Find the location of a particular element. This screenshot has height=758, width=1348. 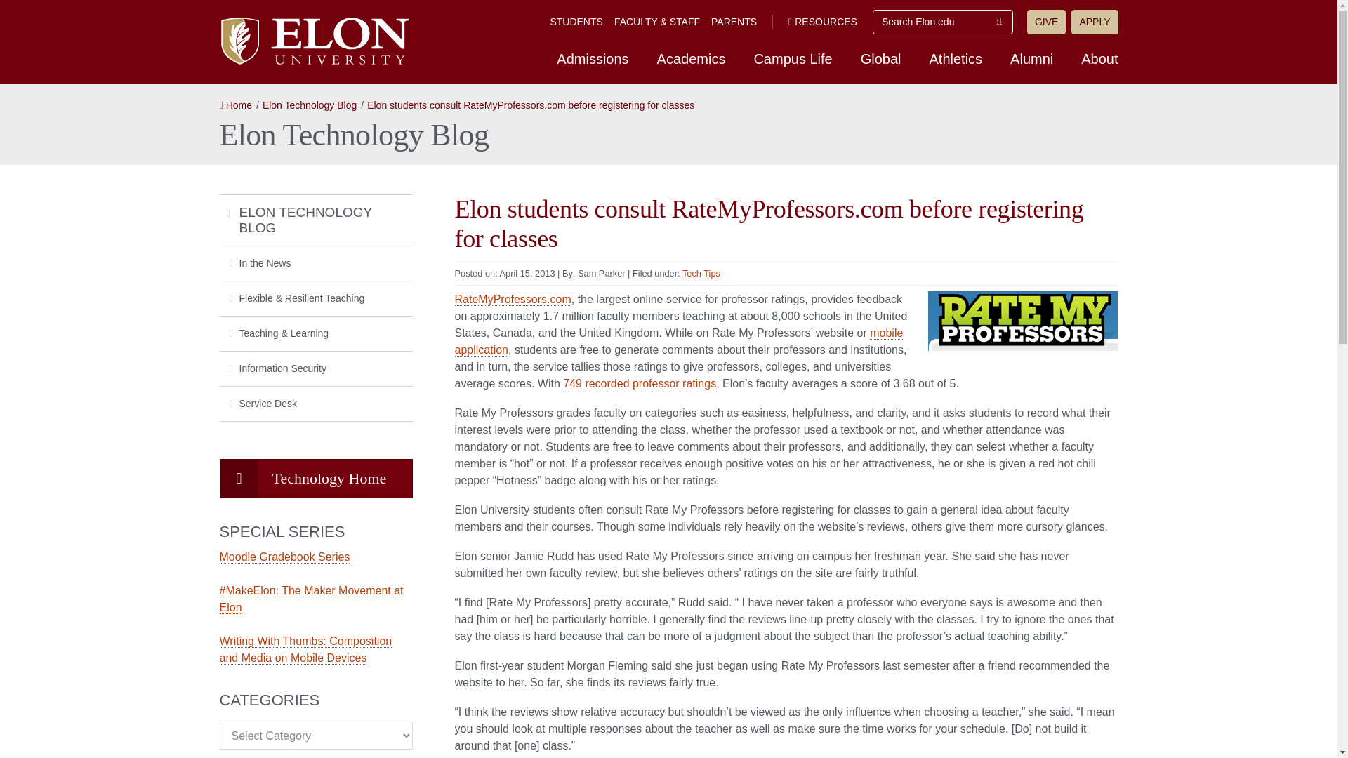

APPLY is located at coordinates (1094, 22).